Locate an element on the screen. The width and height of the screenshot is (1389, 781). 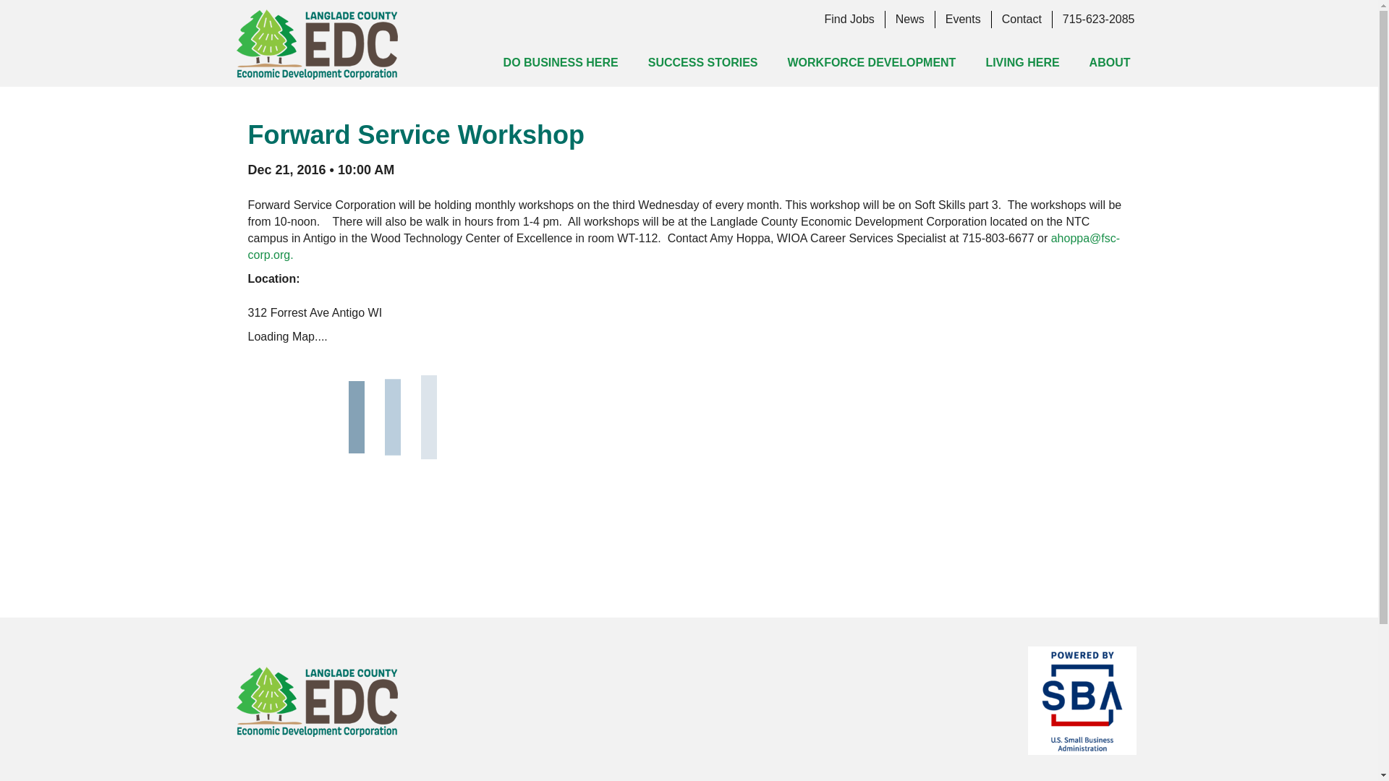
News is located at coordinates (910, 19).